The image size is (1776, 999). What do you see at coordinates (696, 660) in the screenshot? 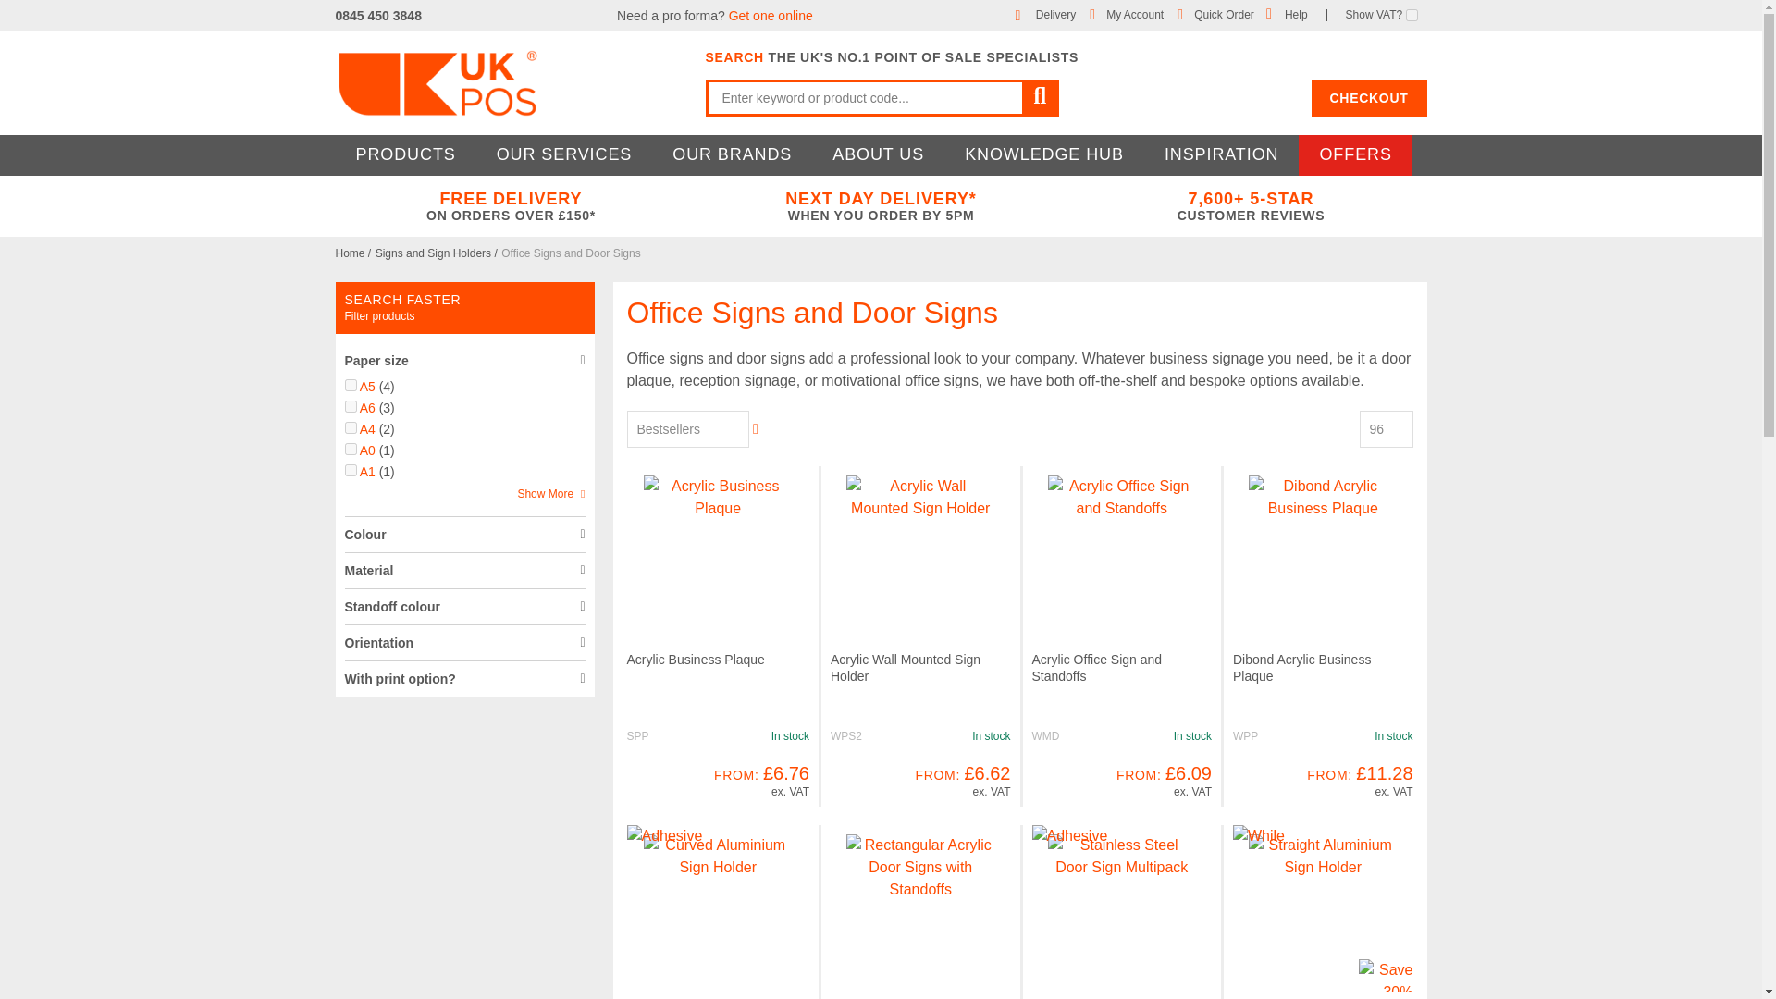
I see `Acrylic Business Plaque` at bounding box center [696, 660].